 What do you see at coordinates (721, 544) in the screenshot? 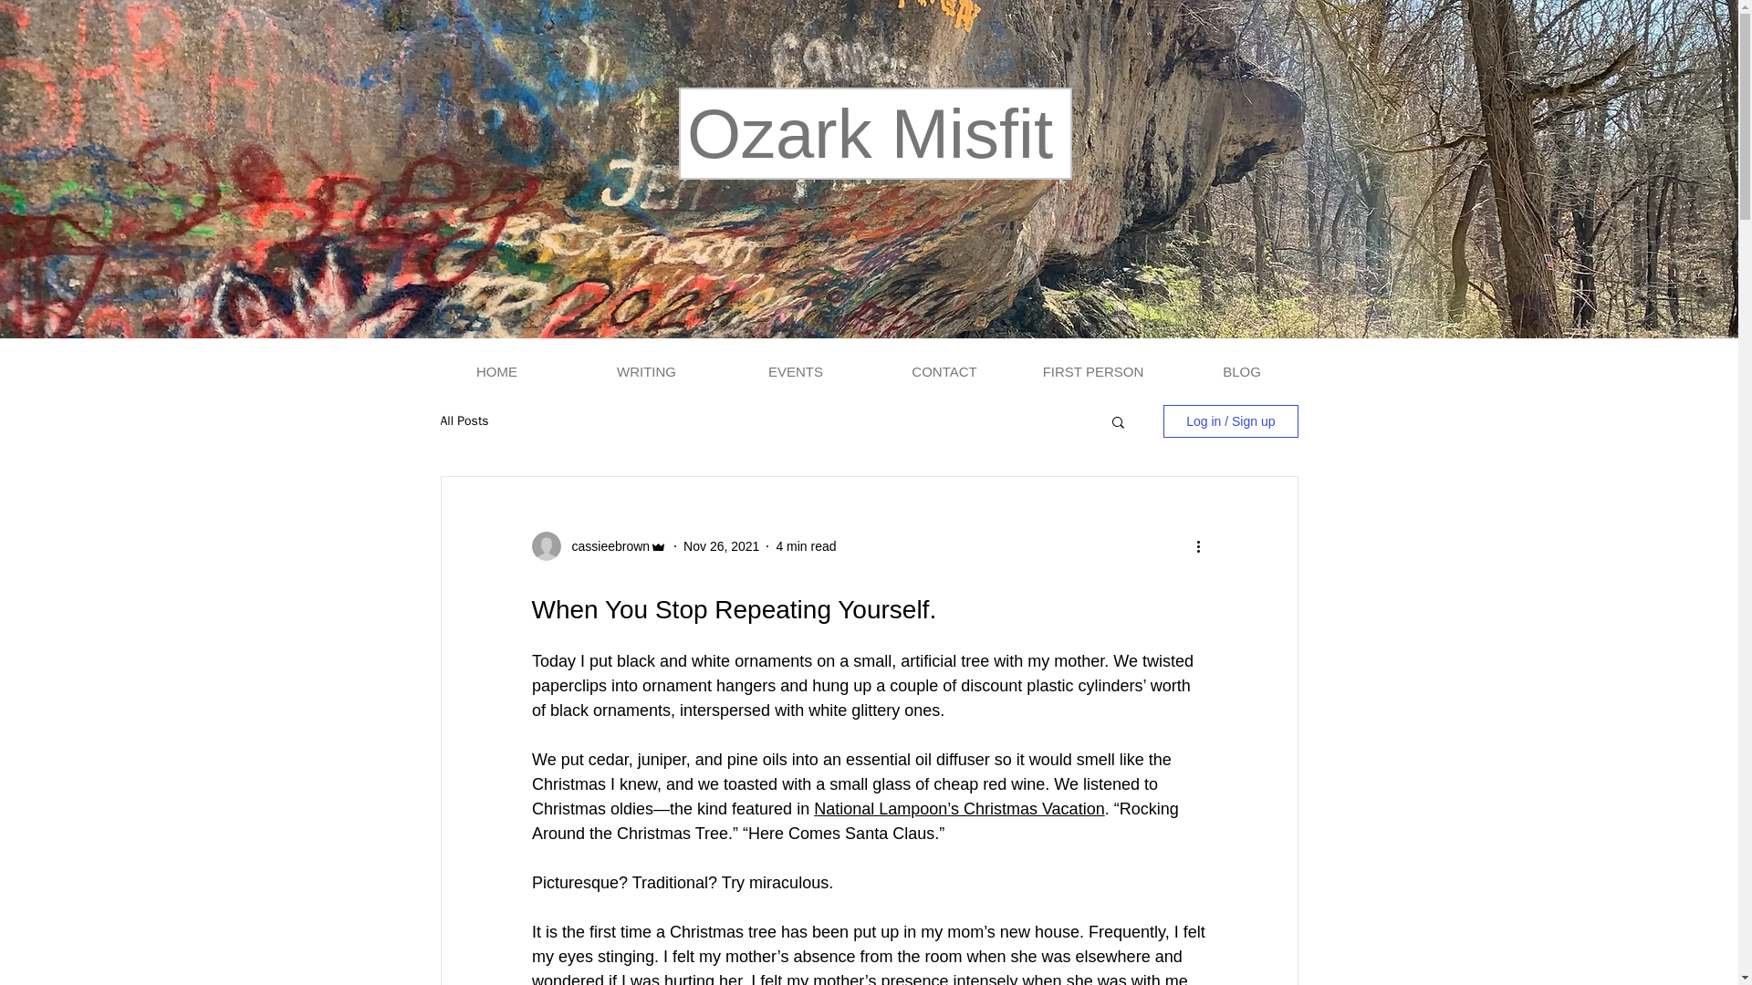
I see `Nov 26, 2021` at bounding box center [721, 544].